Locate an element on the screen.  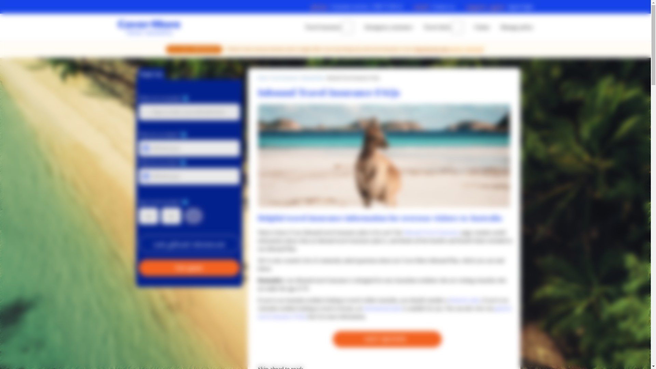
Claims is located at coordinates (482, 27).